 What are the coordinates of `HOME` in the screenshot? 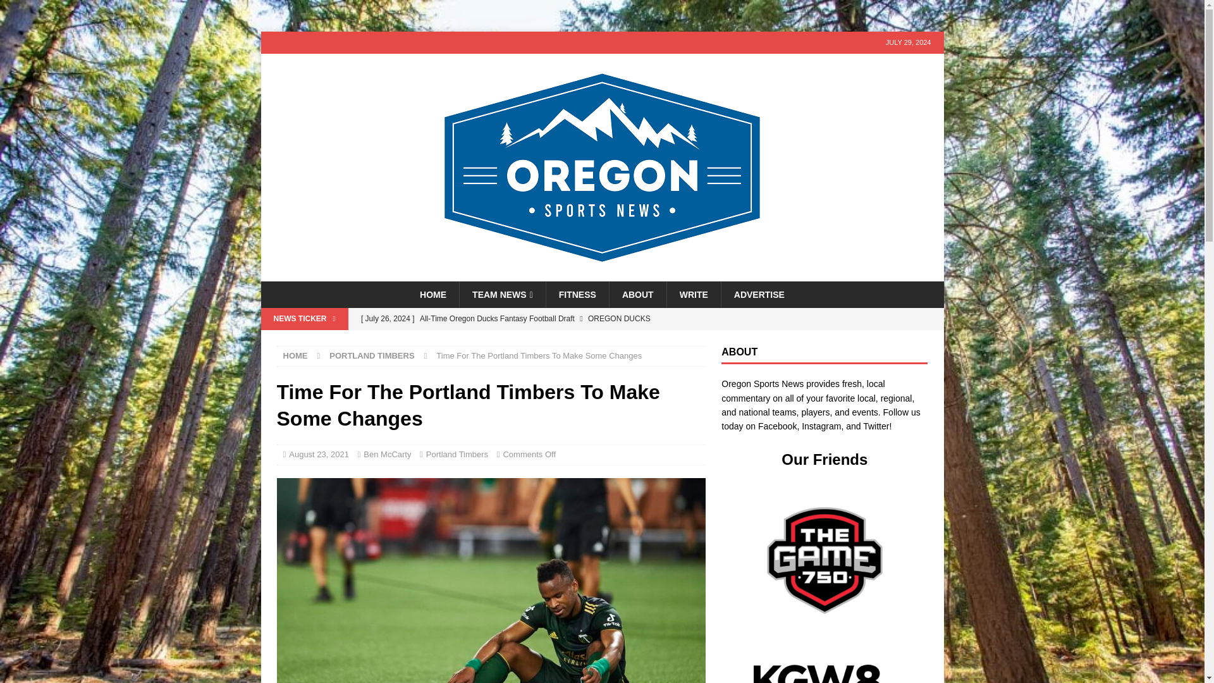 It's located at (295, 355).